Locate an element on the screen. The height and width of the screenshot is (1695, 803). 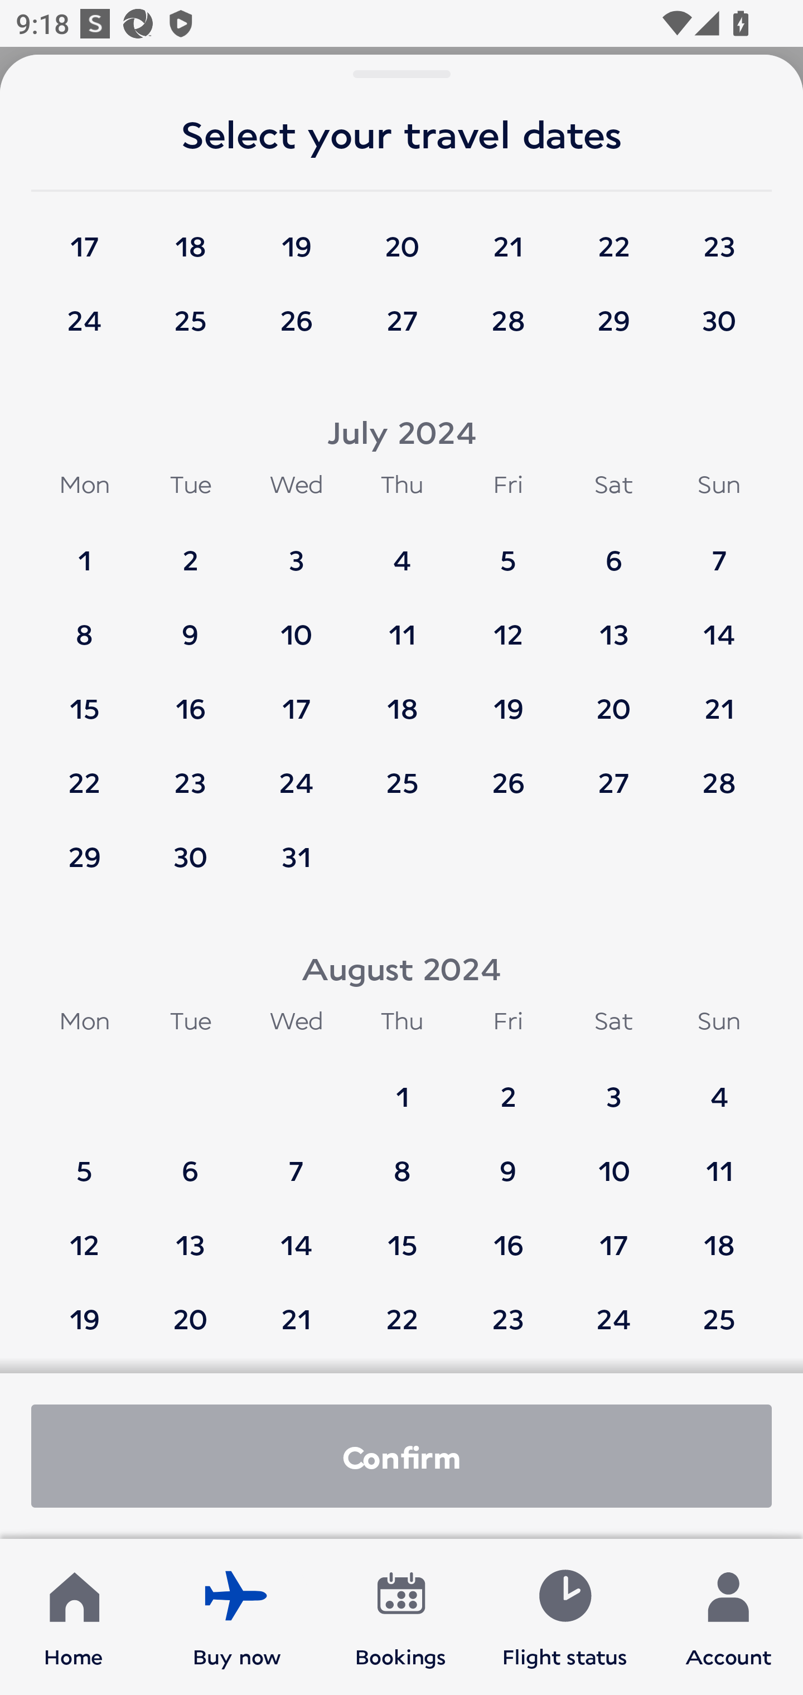
6 is located at coordinates (613, 550).